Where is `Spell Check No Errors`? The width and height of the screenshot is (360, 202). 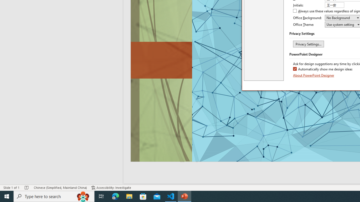 Spell Check No Errors is located at coordinates (27, 187).